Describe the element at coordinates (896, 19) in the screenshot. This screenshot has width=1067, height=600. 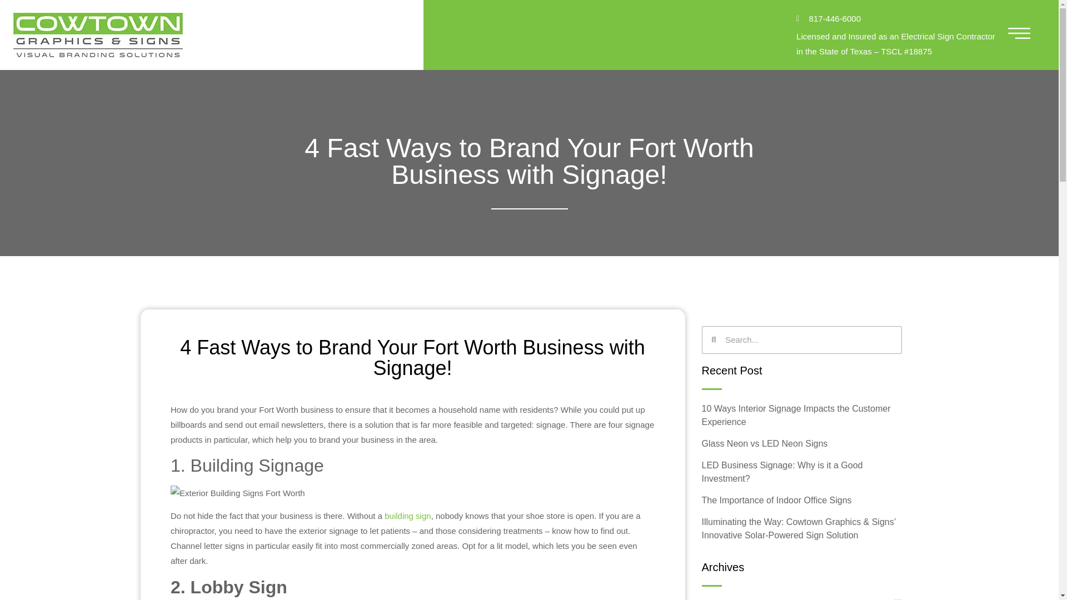
I see `817-446-6000` at that location.